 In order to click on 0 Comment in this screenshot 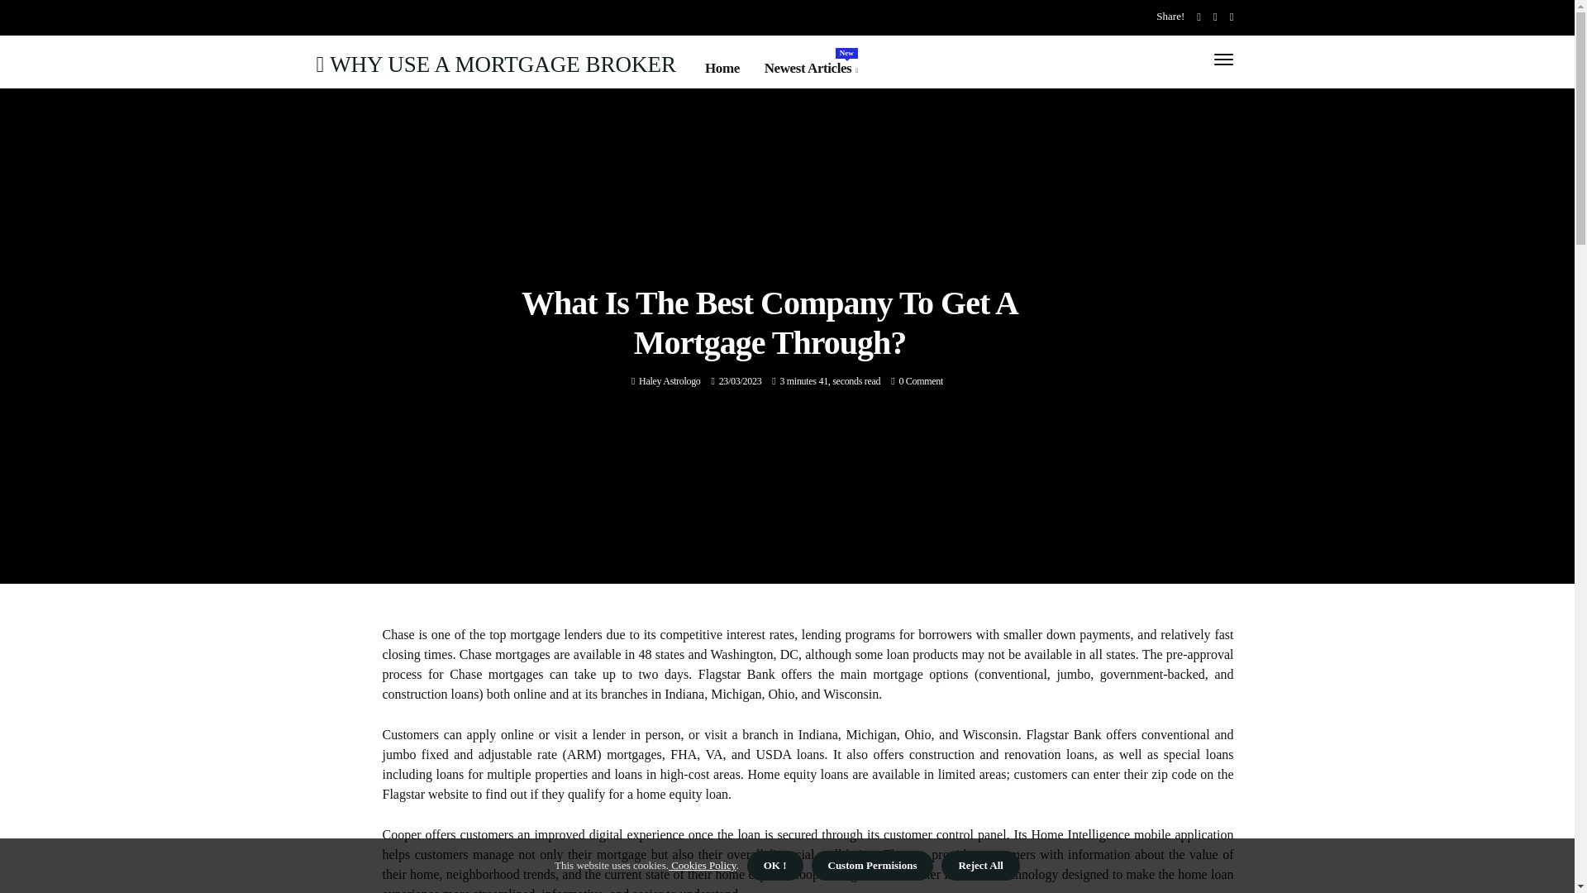, I will do `click(496, 63)`.